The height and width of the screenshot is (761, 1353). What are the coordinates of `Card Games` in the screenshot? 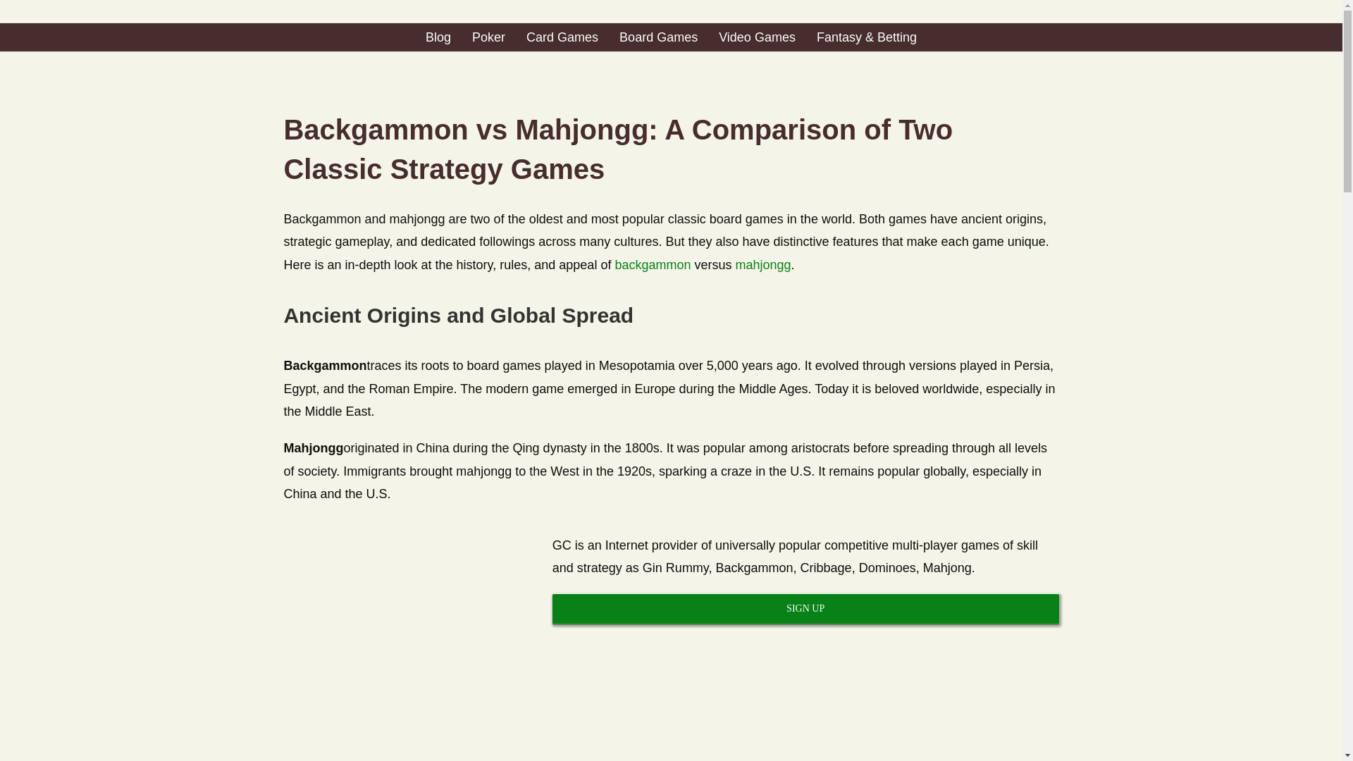 It's located at (562, 37).